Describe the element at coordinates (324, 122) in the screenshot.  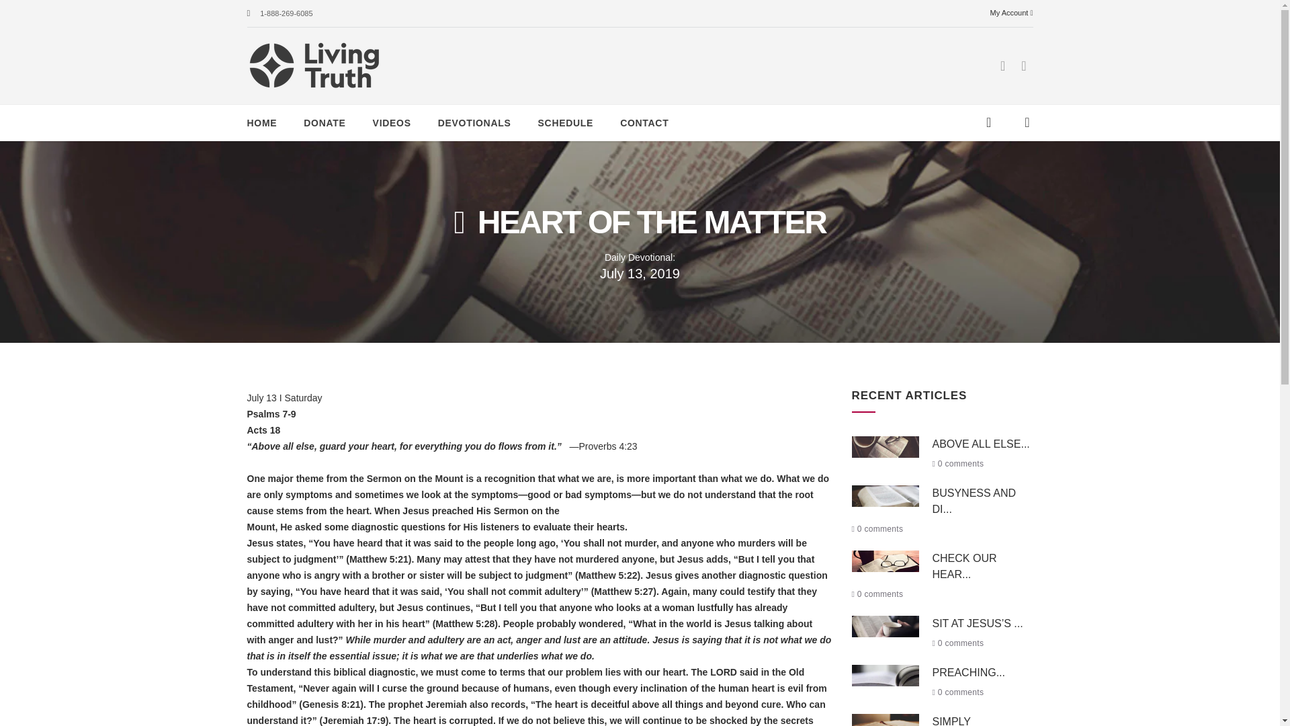
I see `DONATE` at that location.